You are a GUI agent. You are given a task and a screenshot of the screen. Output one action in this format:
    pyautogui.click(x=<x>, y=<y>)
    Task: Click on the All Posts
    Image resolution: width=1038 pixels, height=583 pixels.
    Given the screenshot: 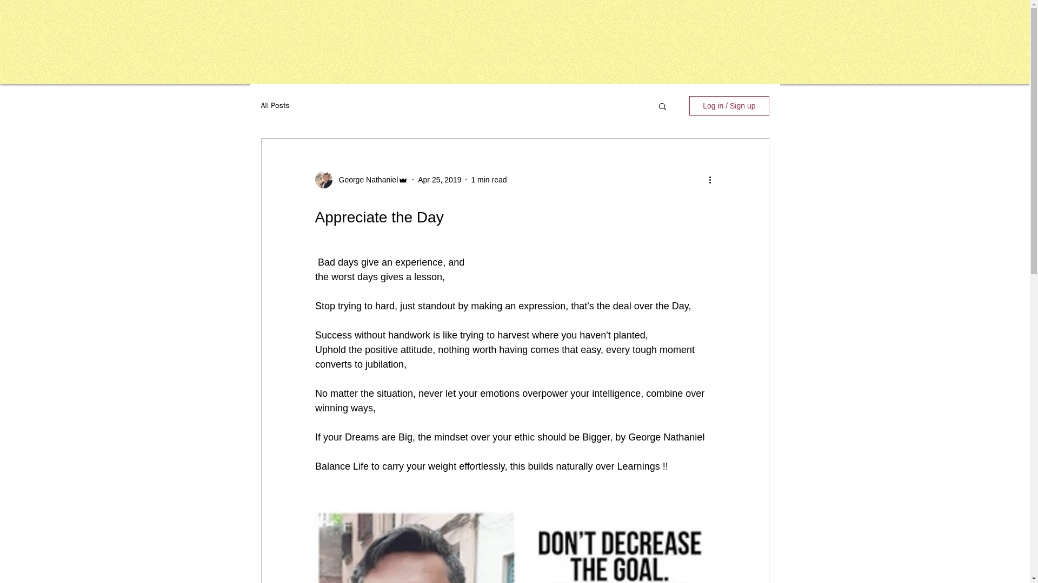 What is the action you would take?
    pyautogui.click(x=275, y=106)
    